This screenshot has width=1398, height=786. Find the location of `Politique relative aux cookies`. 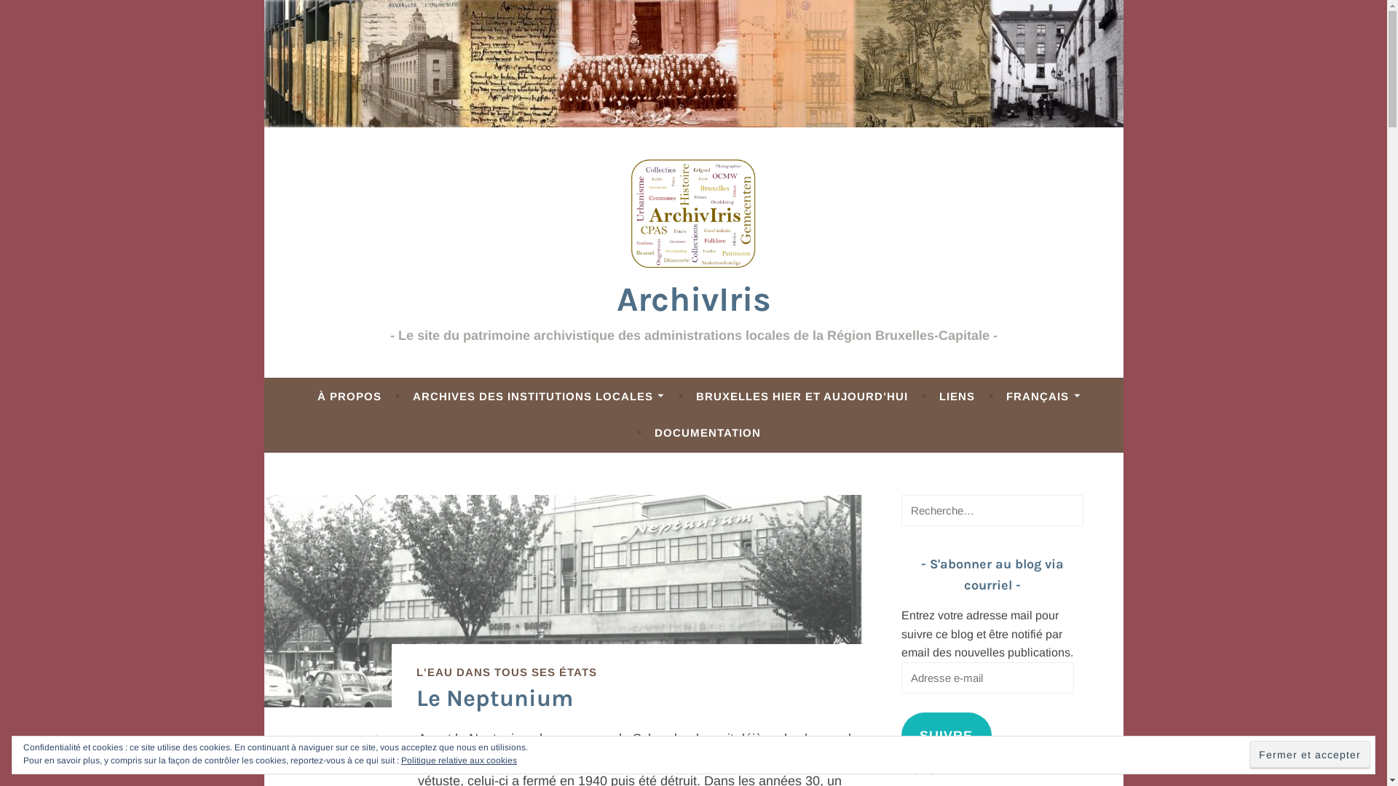

Politique relative aux cookies is located at coordinates (459, 761).